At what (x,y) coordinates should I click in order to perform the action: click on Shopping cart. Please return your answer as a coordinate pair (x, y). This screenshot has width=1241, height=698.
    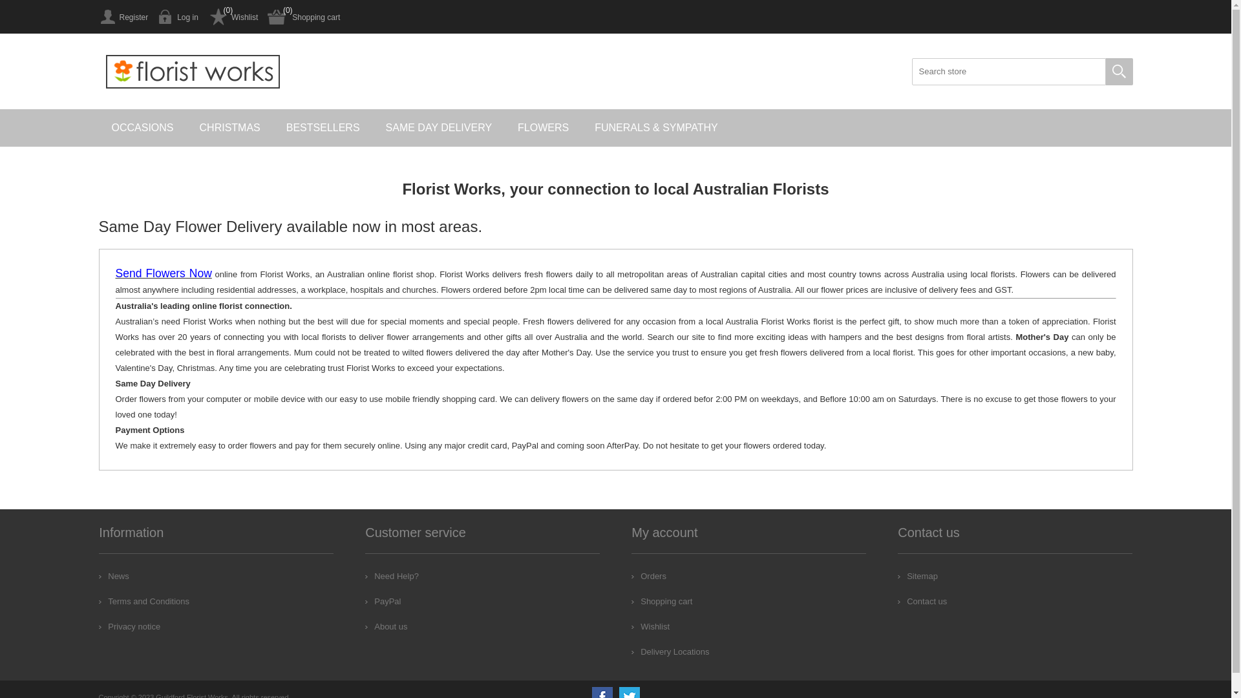
    Looking at the image, I should click on (304, 17).